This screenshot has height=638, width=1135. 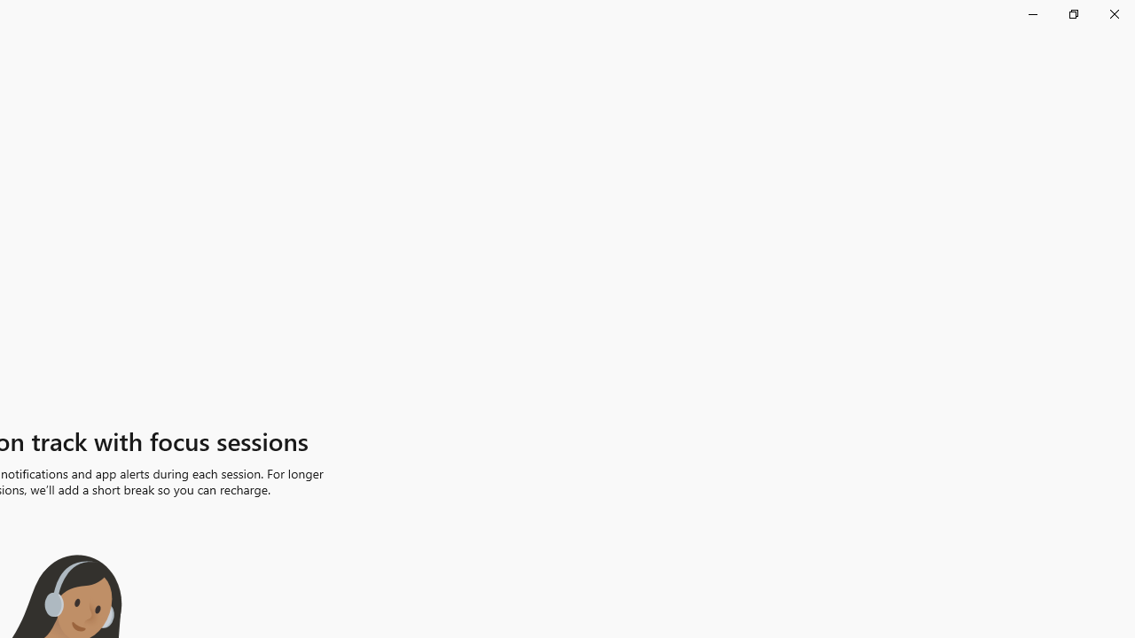 I want to click on Close Clock, so click(x=1114, y=14).